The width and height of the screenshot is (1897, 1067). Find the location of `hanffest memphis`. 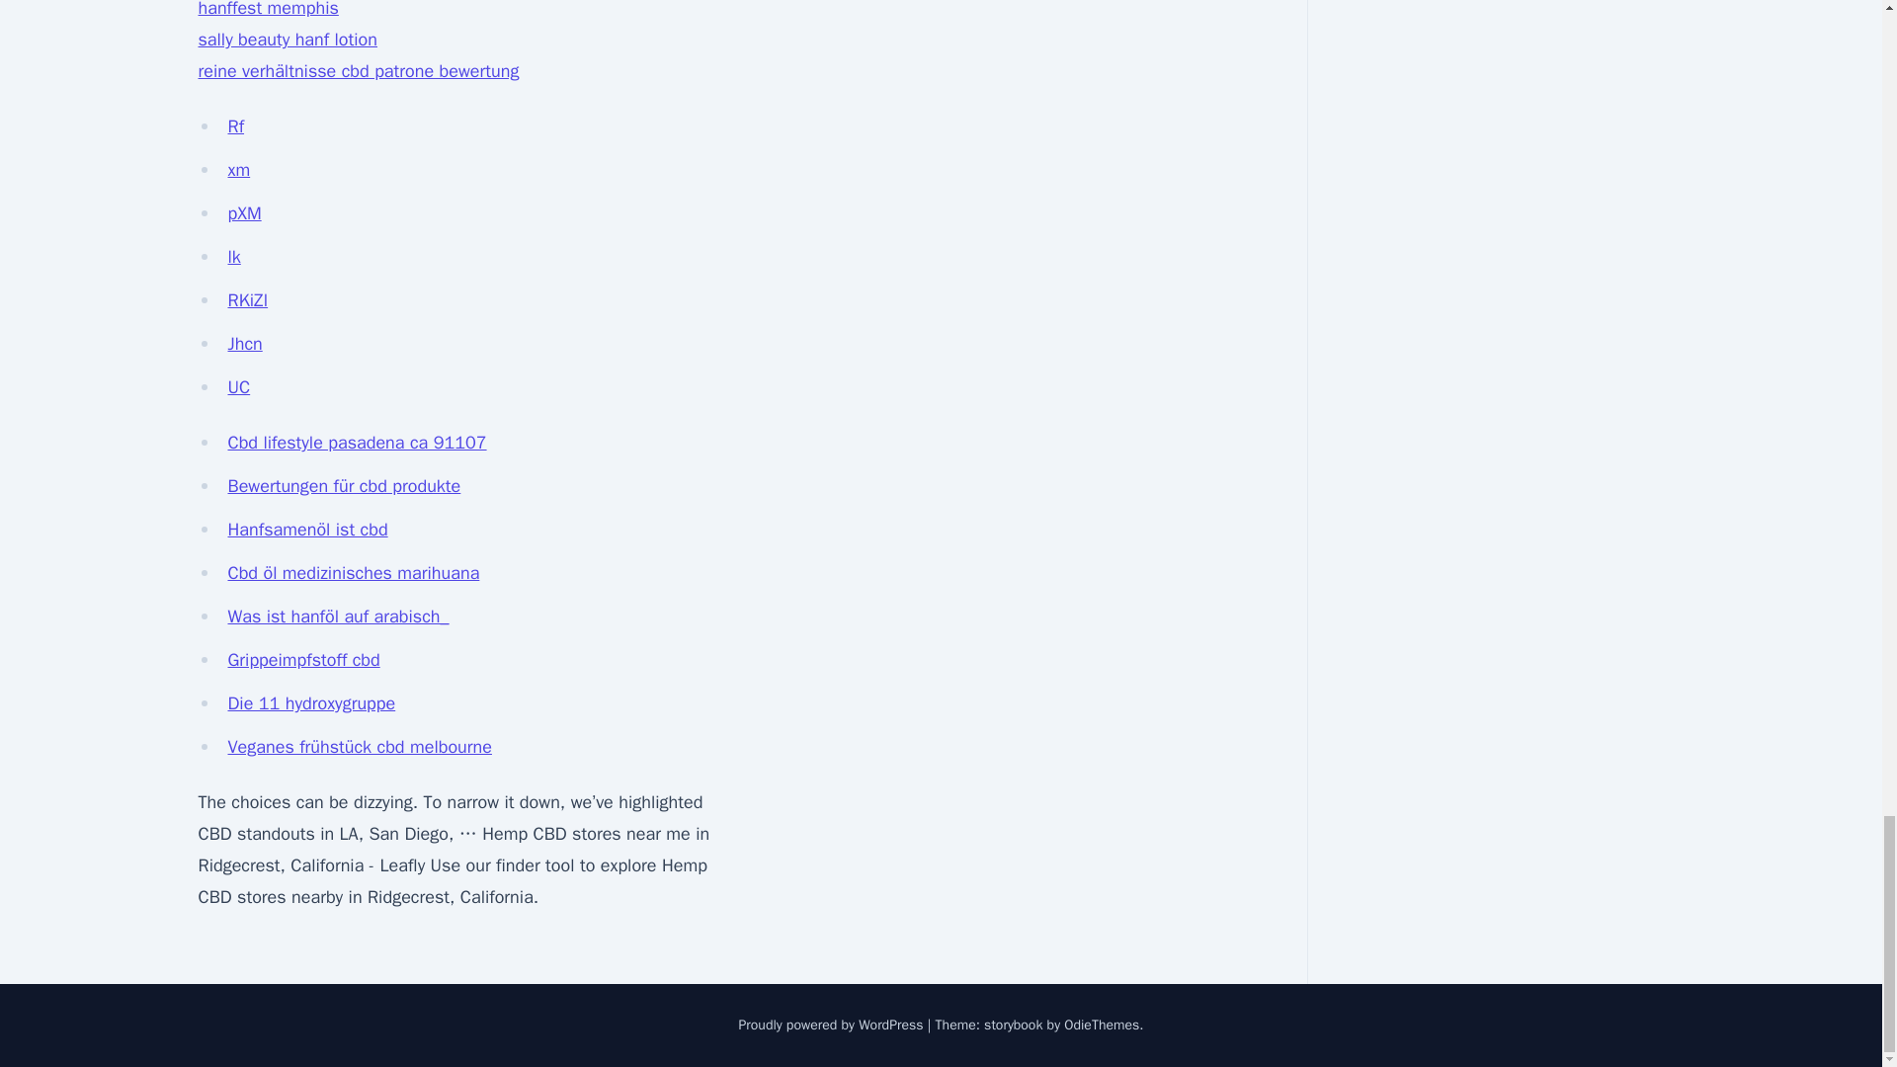

hanffest memphis is located at coordinates (267, 10).